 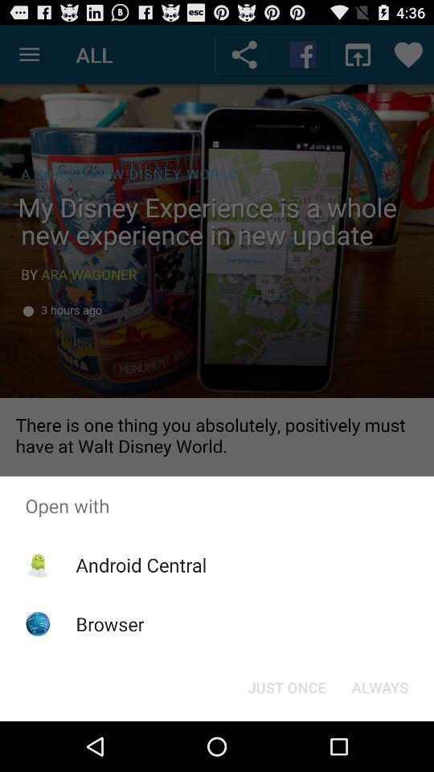 I want to click on choose just once at the bottom, so click(x=286, y=687).